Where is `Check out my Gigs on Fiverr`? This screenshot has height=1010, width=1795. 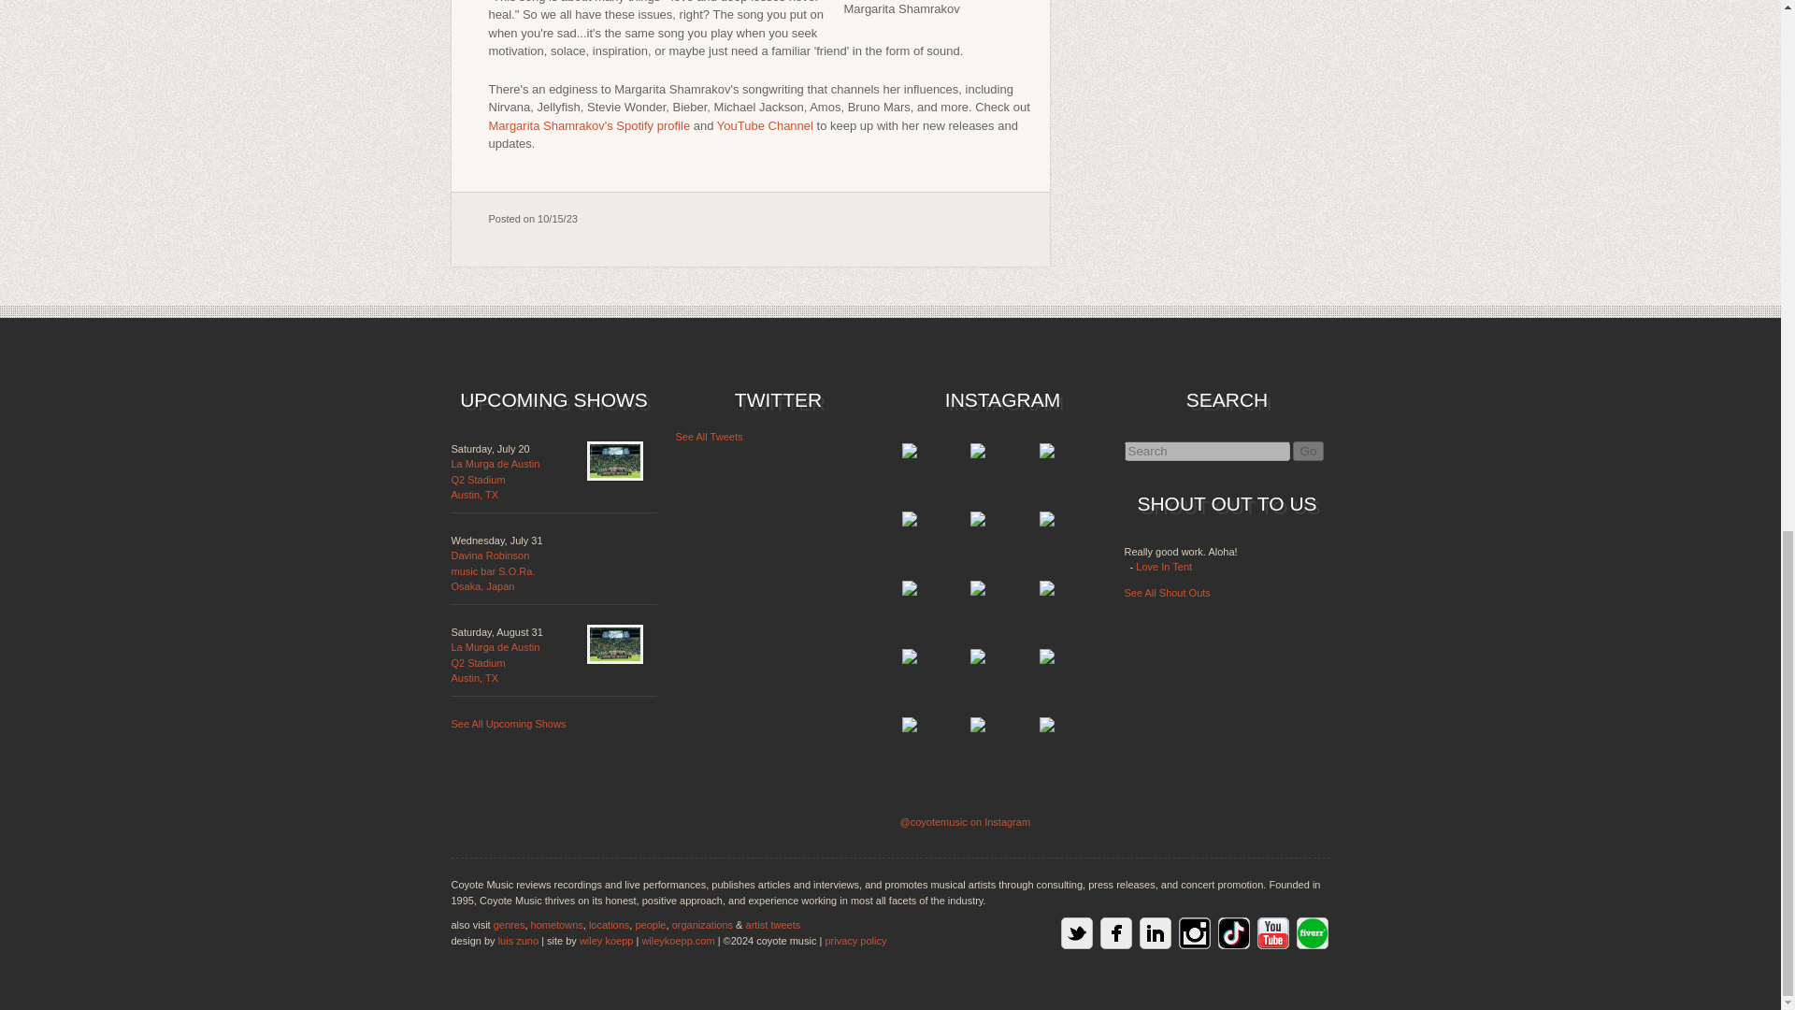 Check out my Gigs on Fiverr is located at coordinates (557, 924).